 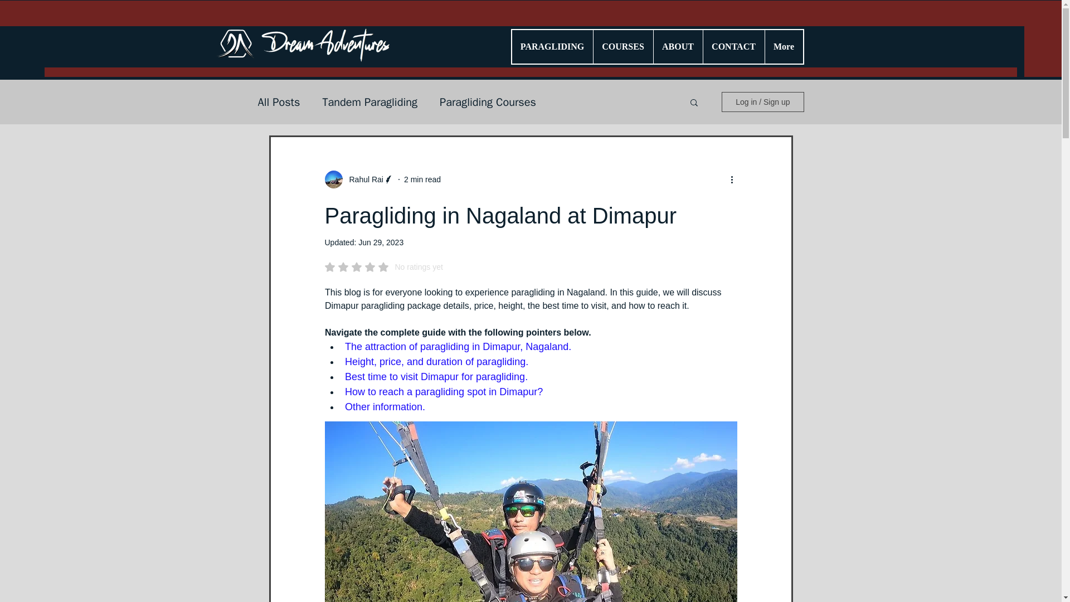 What do you see at coordinates (732, 47) in the screenshot?
I see `CONTACT` at bounding box center [732, 47].